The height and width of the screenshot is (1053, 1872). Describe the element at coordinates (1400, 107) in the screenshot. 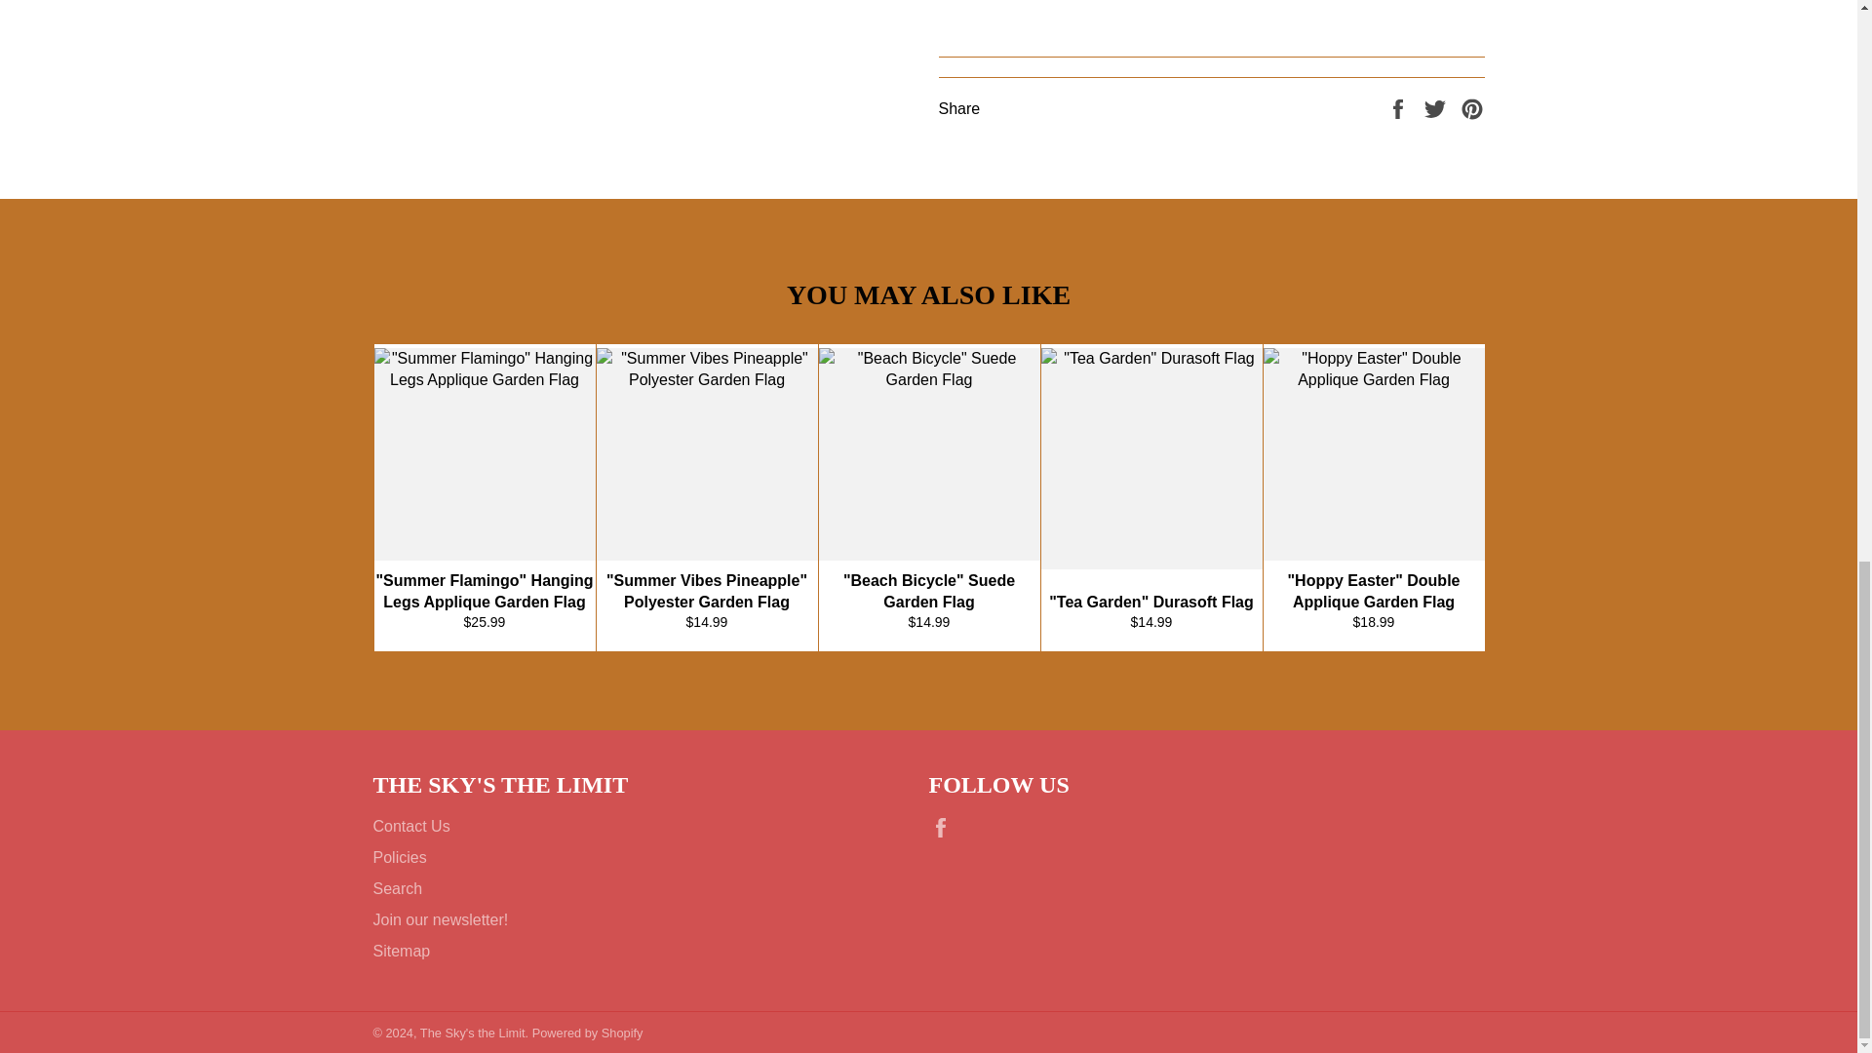

I see `Share on Facebook` at that location.